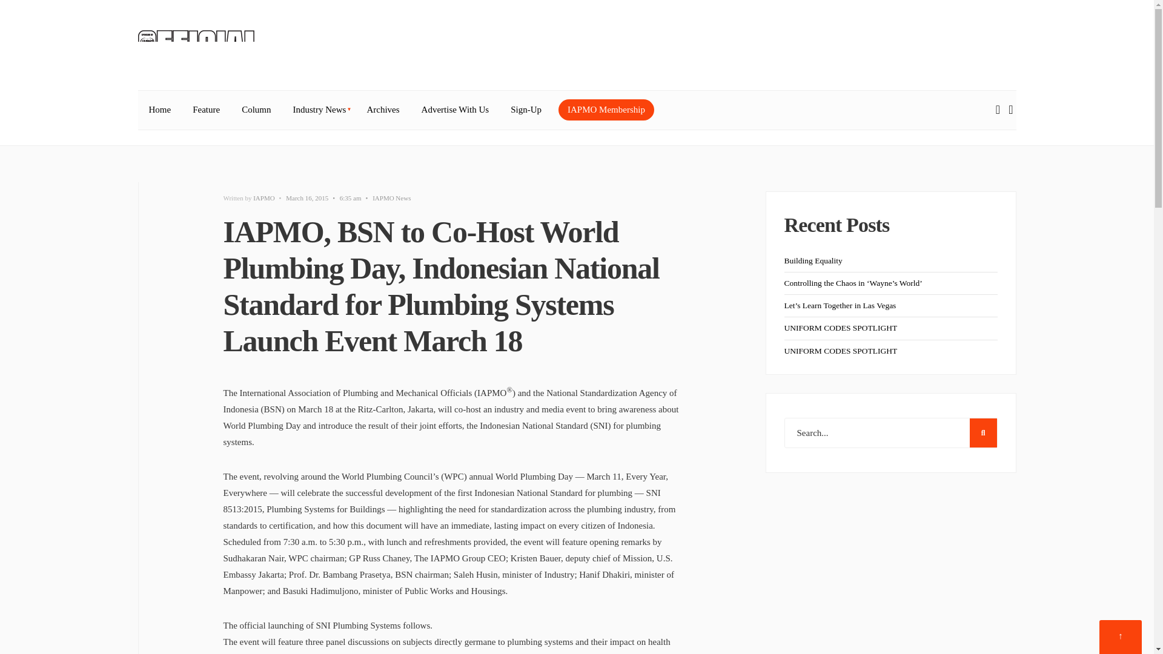 The height and width of the screenshot is (654, 1163). I want to click on Industry News, so click(319, 110).